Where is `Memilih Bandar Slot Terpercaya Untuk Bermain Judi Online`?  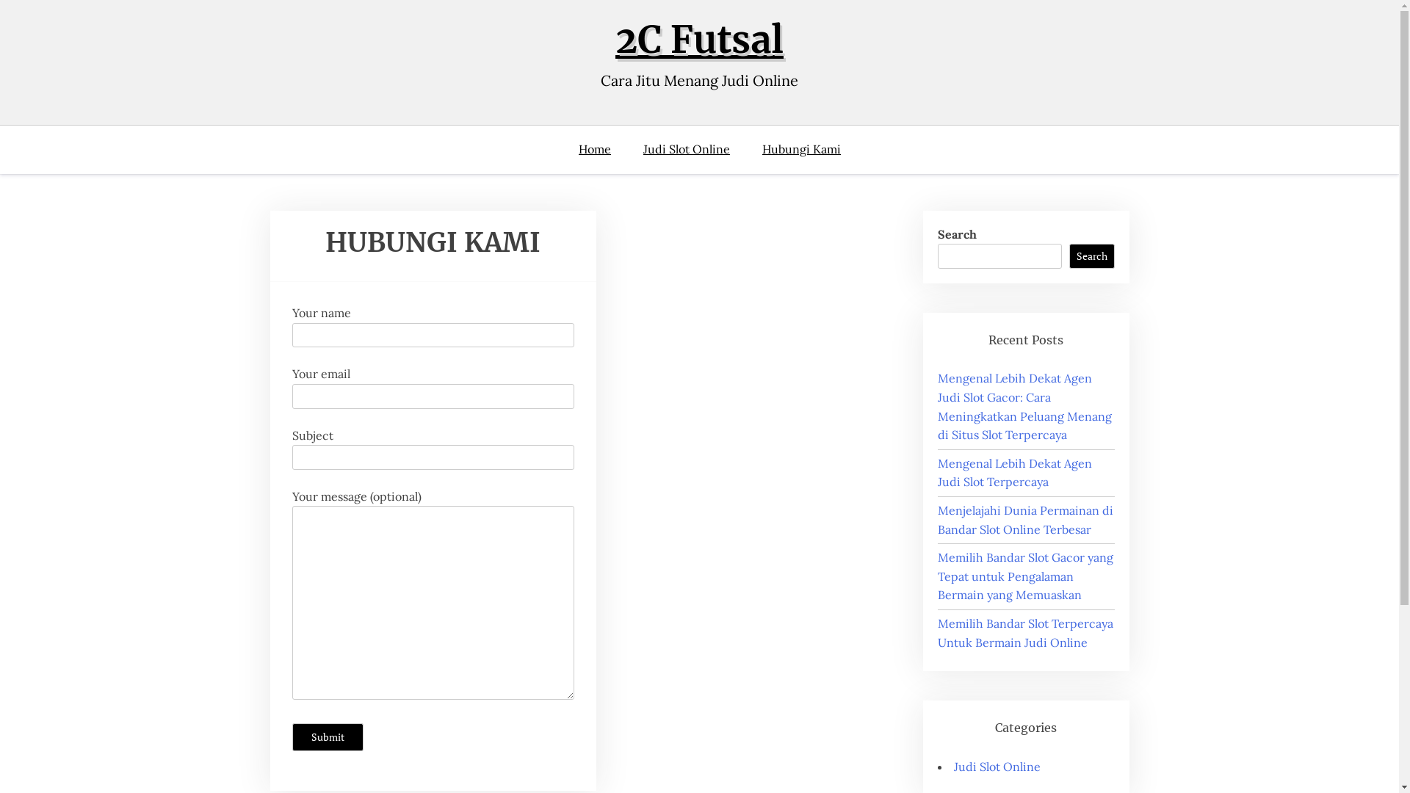
Memilih Bandar Slot Terpercaya Untuk Bermain Judi Online is located at coordinates (1025, 633).